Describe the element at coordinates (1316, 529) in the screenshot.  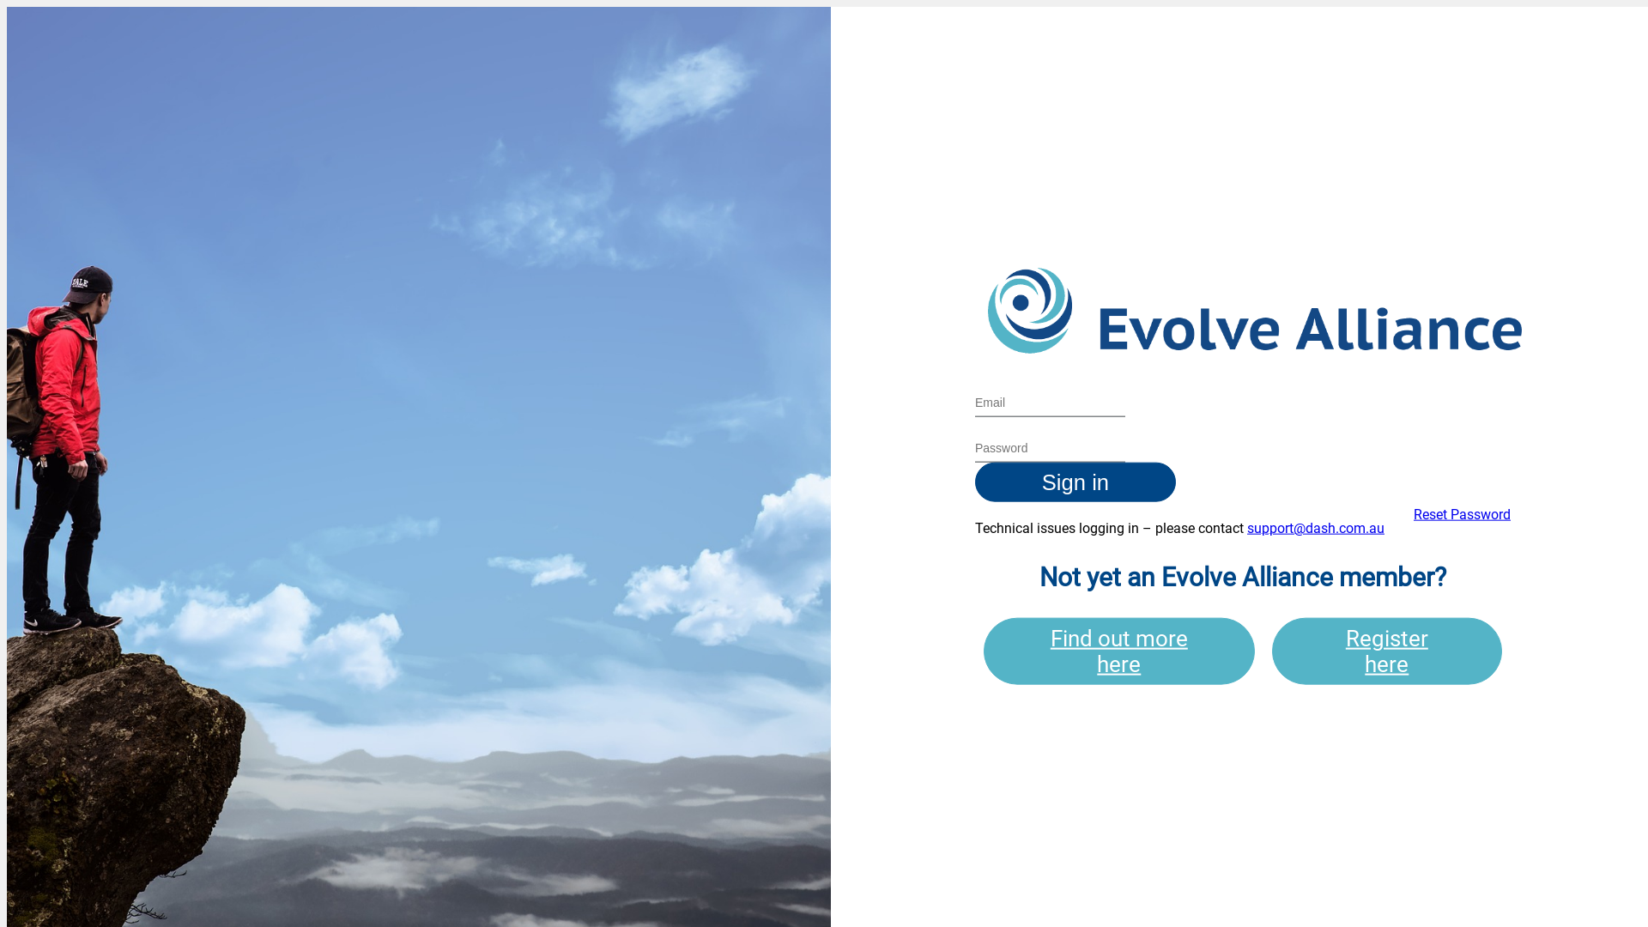
I see `support@dash.com.au` at that location.